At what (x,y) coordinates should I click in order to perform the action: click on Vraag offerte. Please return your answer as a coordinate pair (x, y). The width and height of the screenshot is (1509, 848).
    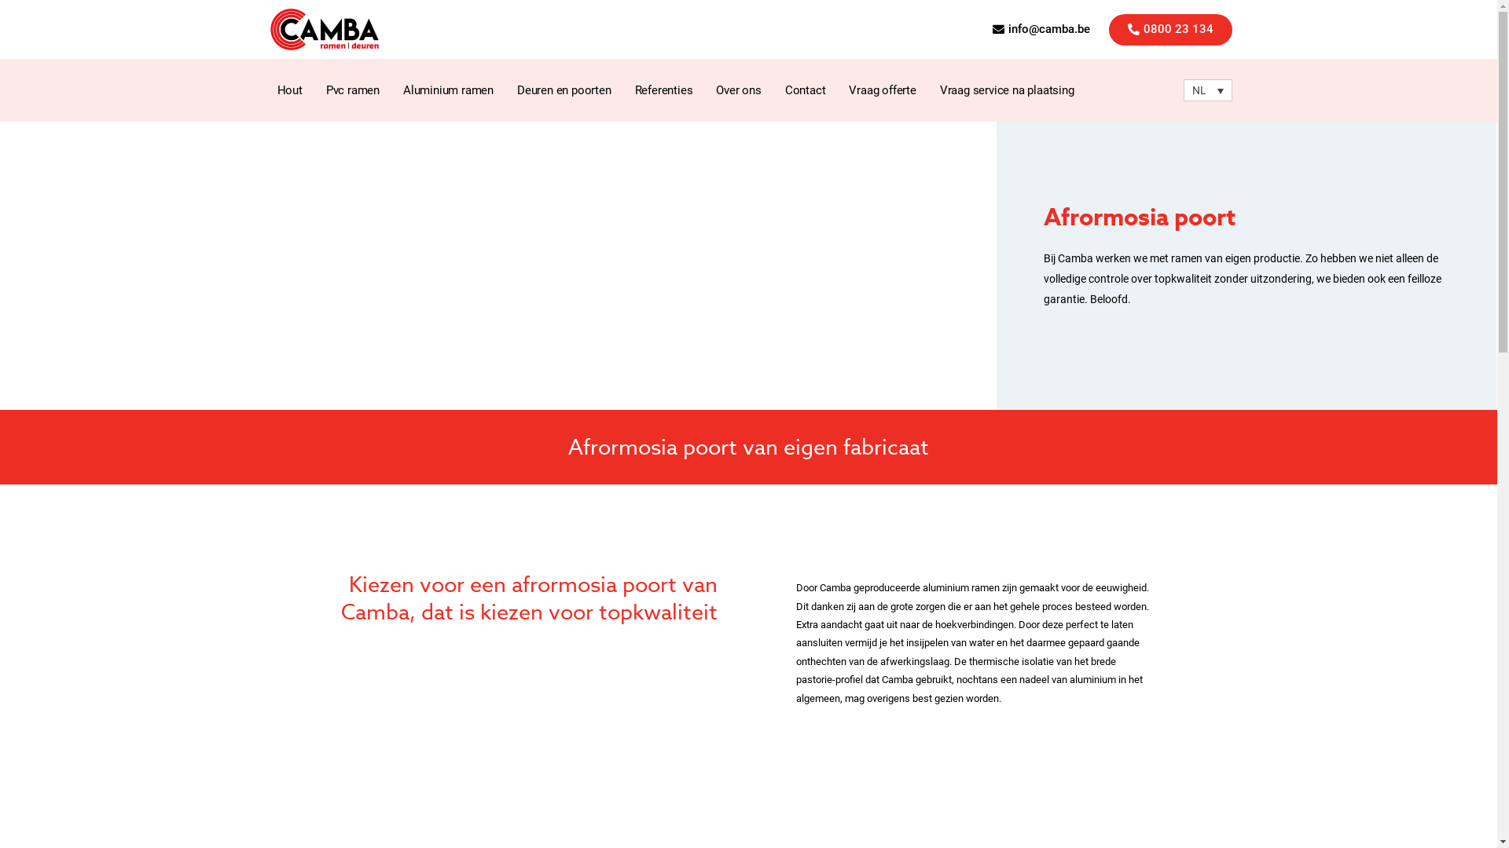
    Looking at the image, I should click on (882, 90).